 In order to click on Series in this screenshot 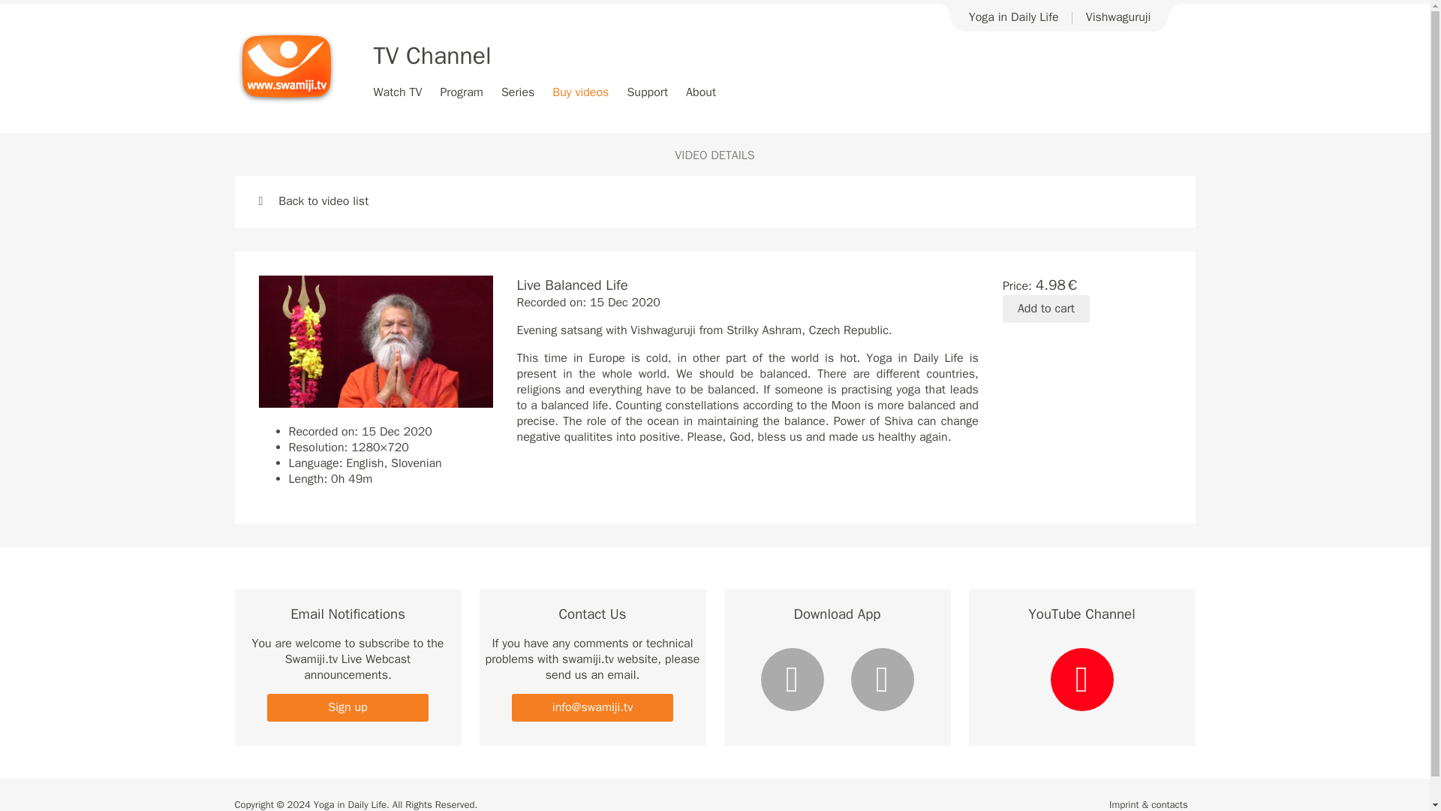, I will do `click(518, 92)`.